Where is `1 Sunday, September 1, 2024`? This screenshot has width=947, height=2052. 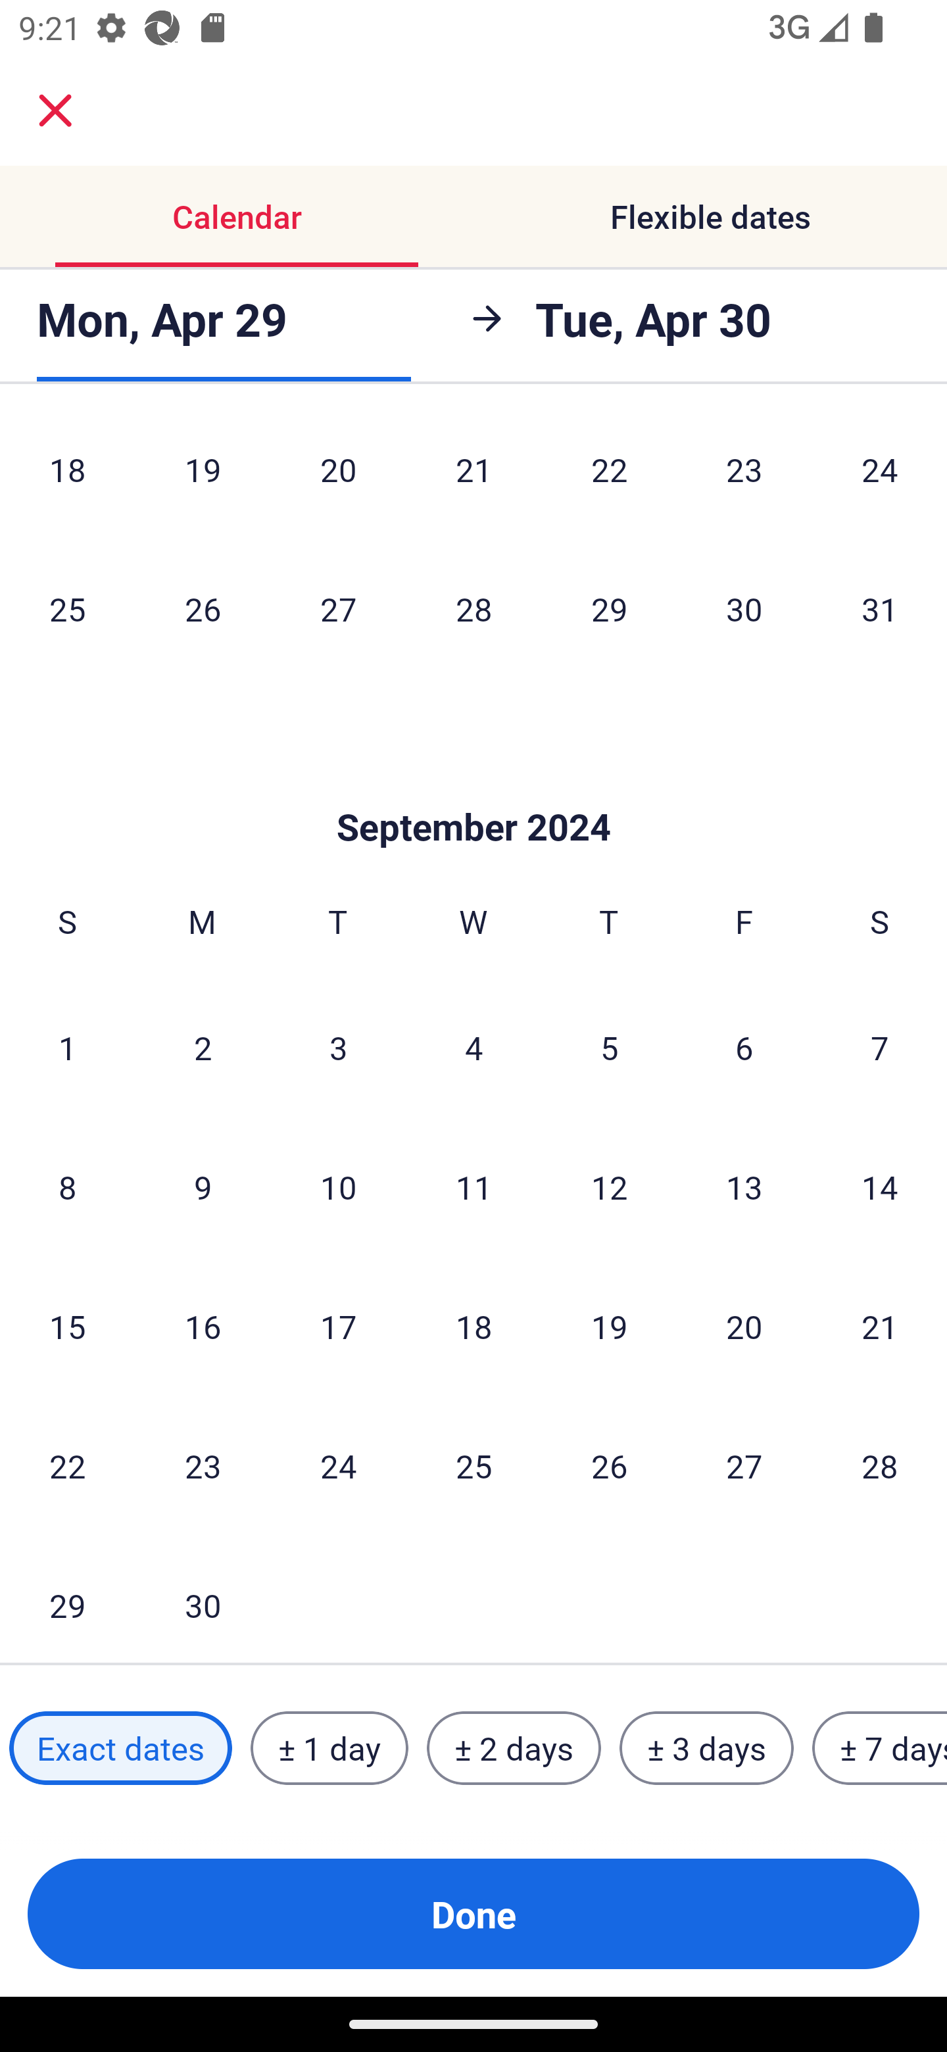 1 Sunday, September 1, 2024 is located at coordinates (67, 1047).